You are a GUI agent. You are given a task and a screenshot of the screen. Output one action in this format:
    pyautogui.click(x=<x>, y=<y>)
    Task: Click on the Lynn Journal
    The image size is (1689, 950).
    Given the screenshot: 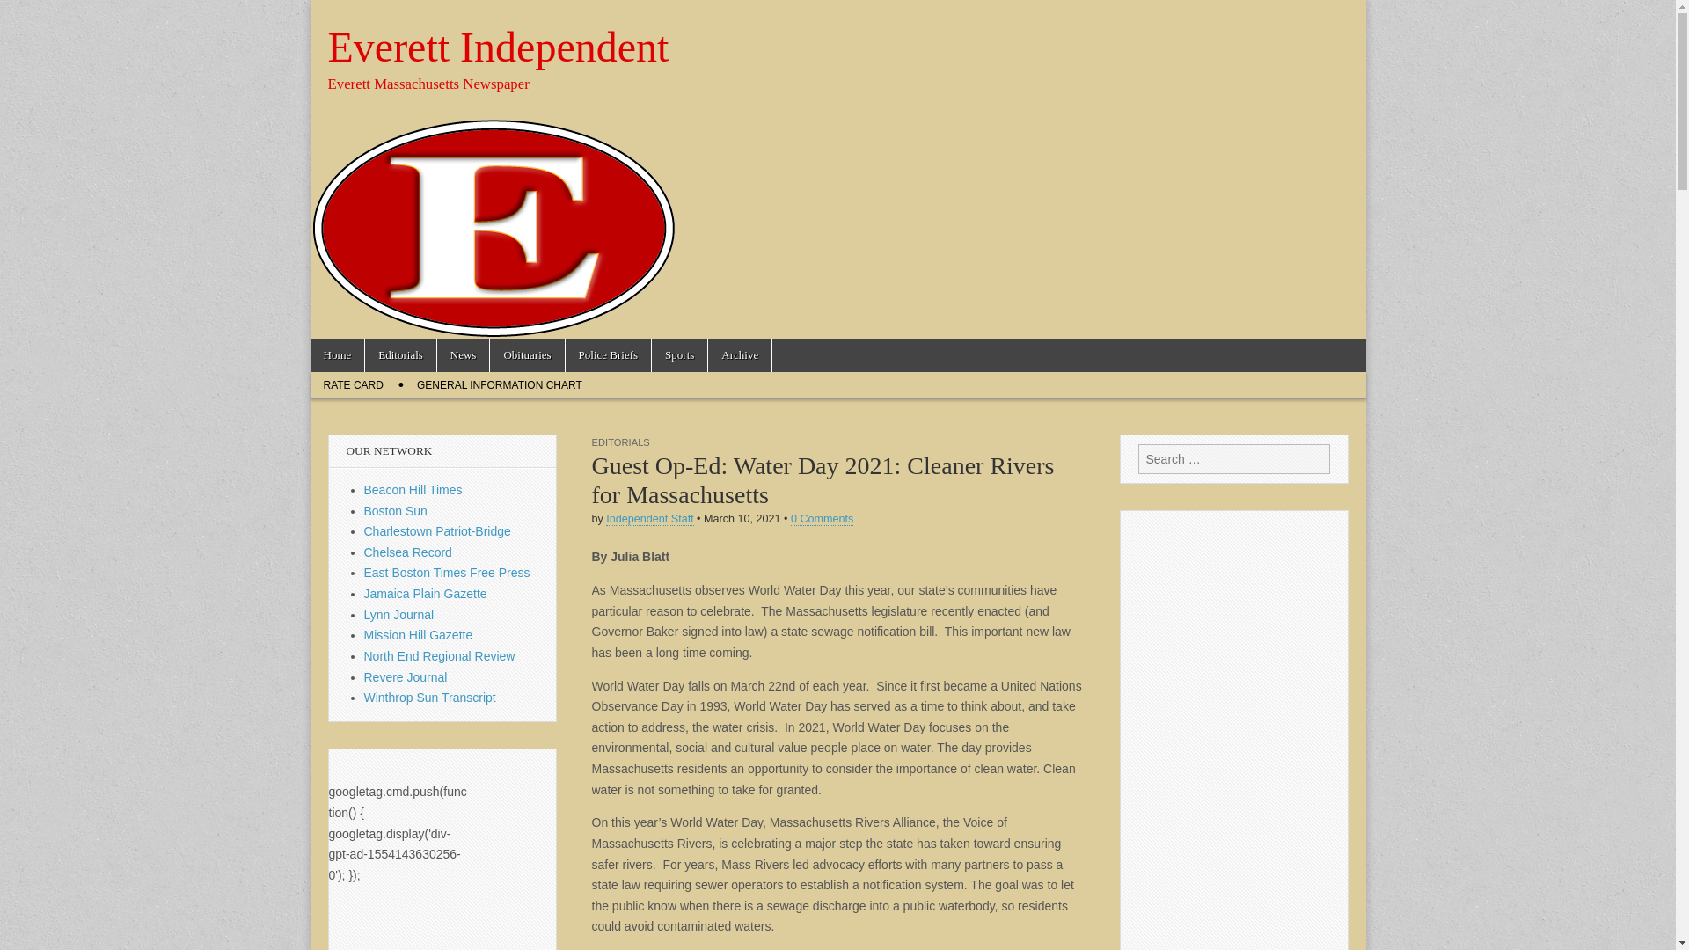 What is the action you would take?
    pyautogui.click(x=399, y=615)
    